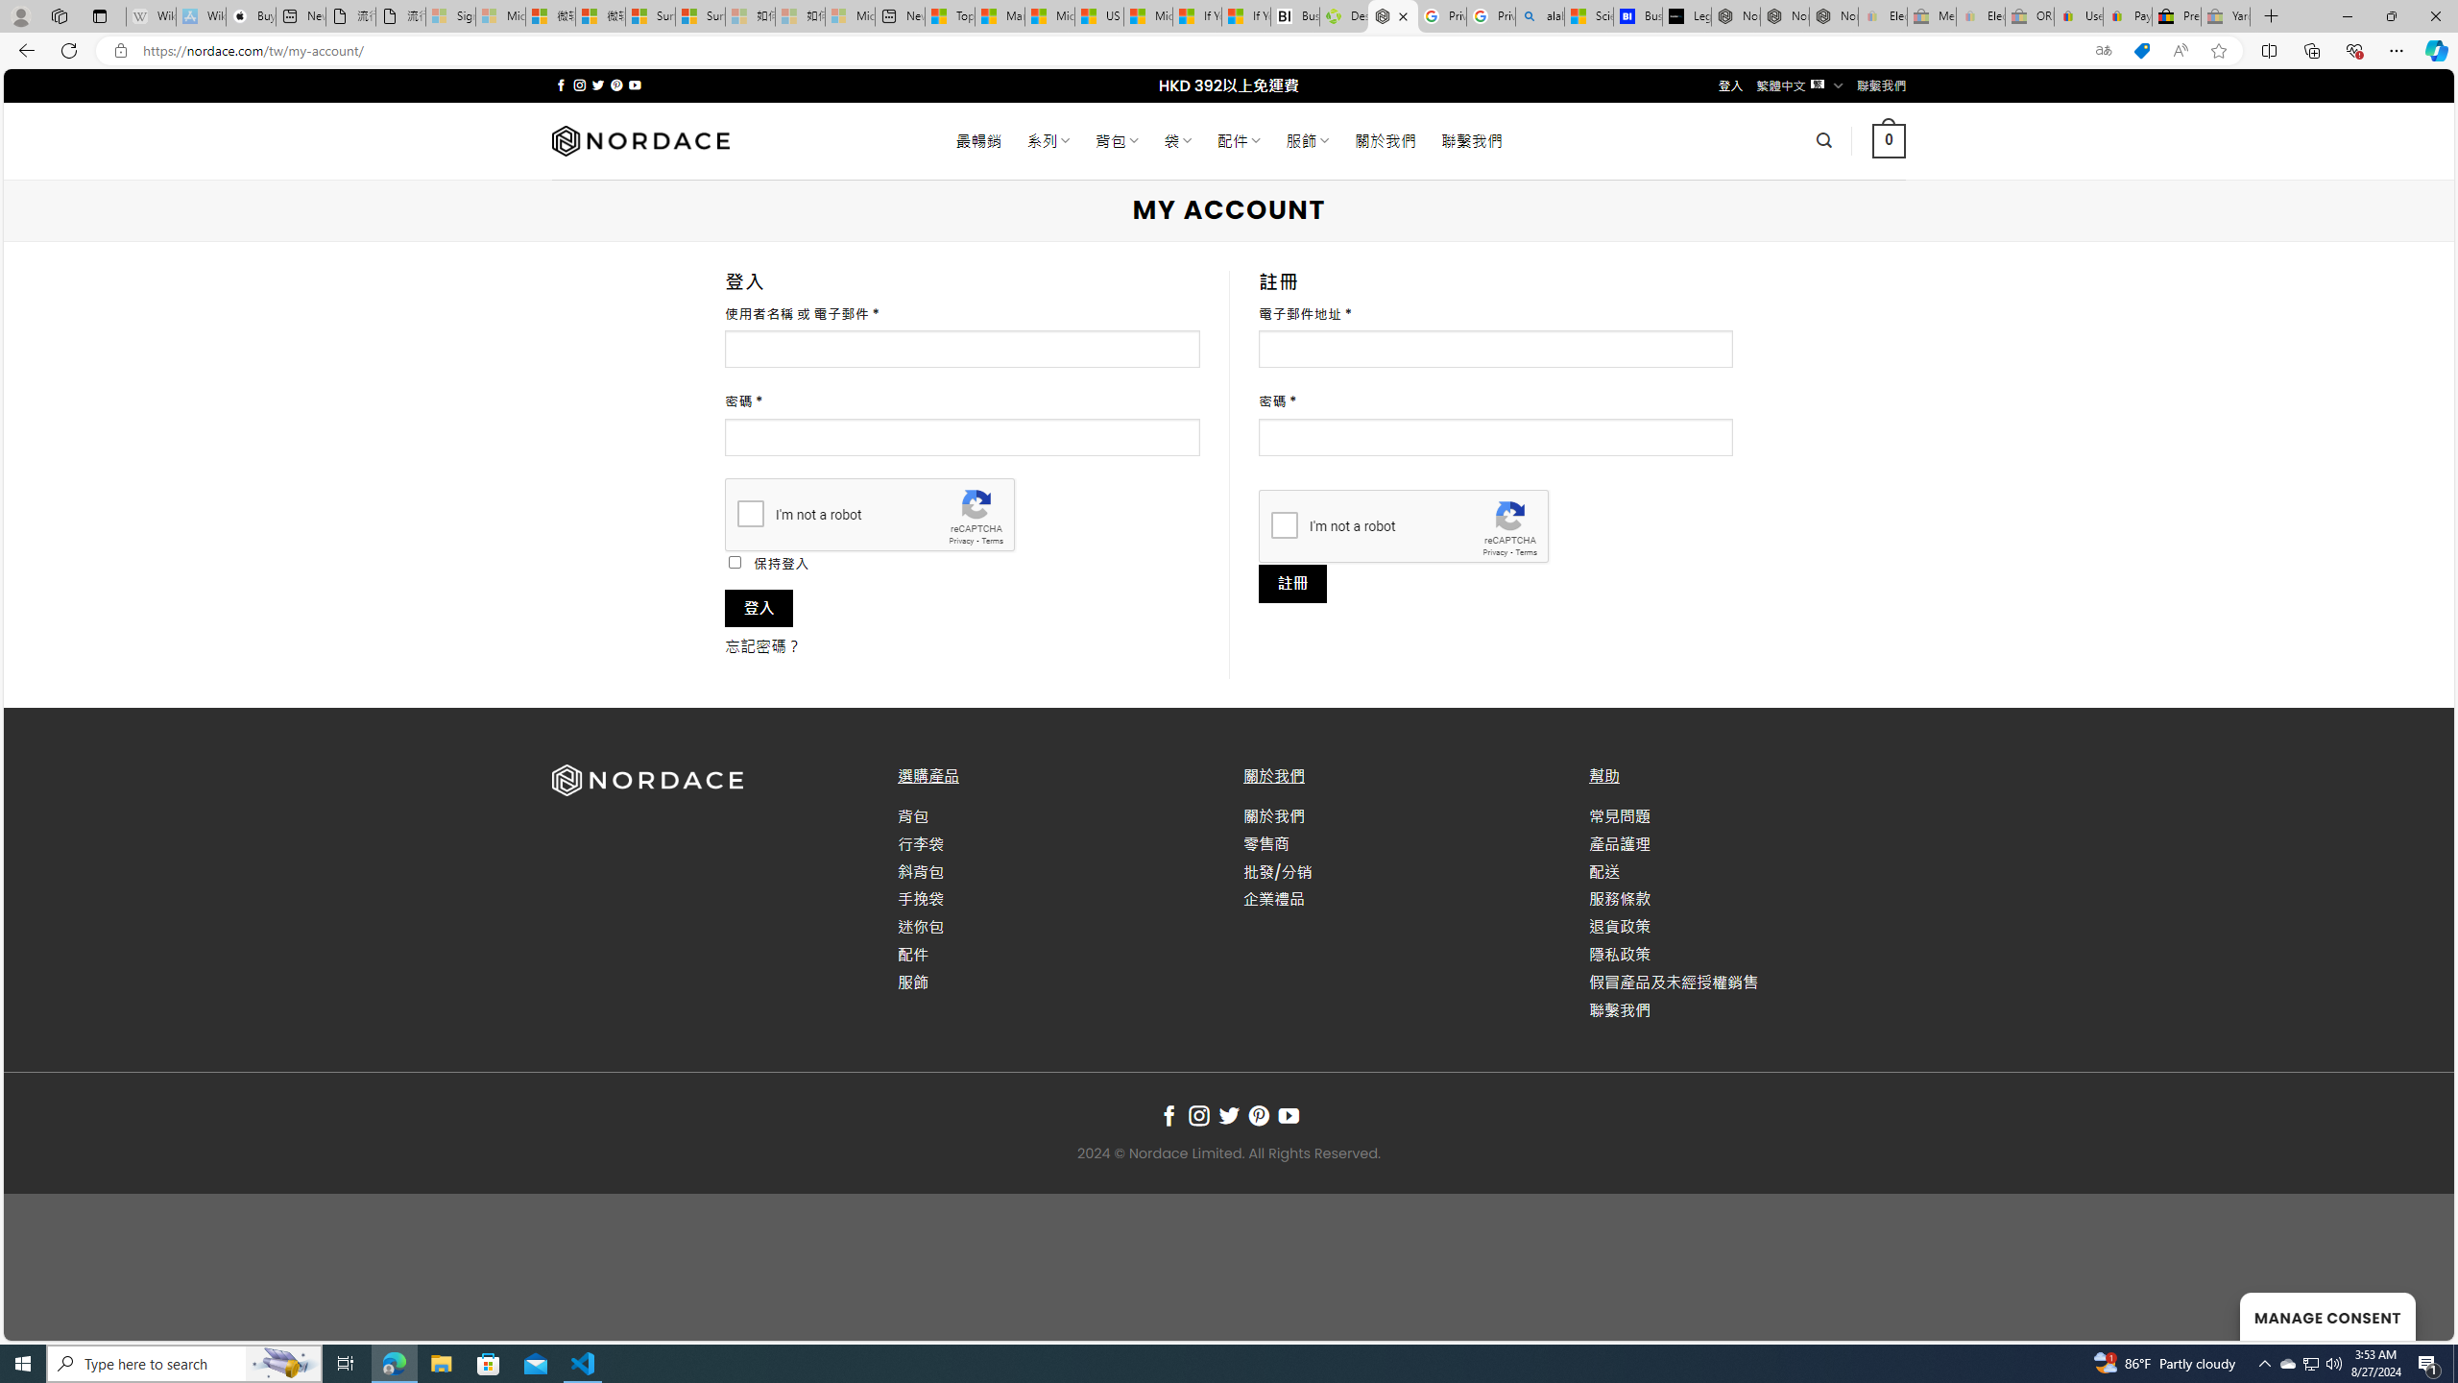 The width and height of the screenshot is (2458, 1383). Describe the element at coordinates (1540, 16) in the screenshot. I see `alabama high school quarterback dies - Search` at that location.